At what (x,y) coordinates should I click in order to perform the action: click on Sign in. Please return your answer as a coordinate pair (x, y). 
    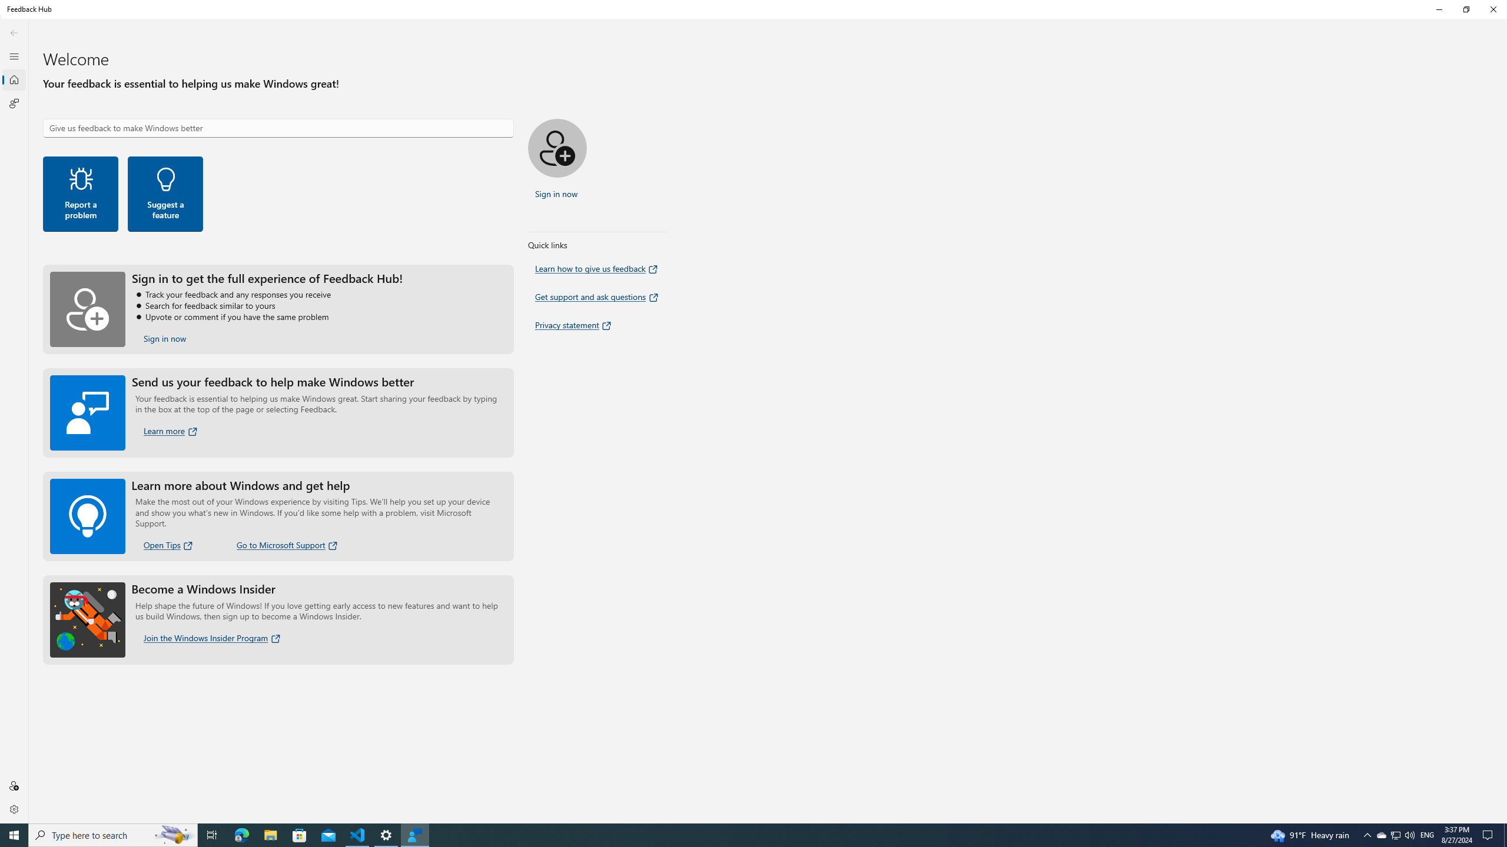
    Looking at the image, I should click on (14, 785).